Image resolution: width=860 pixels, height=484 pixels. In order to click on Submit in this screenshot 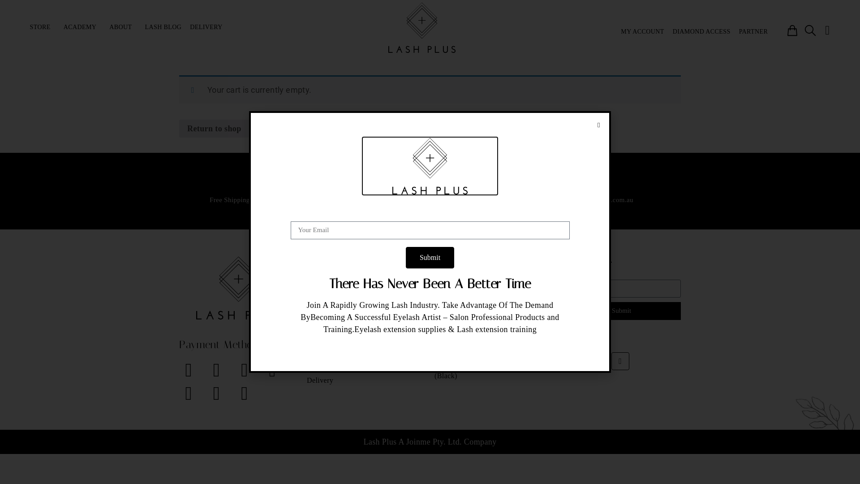, I will do `click(430, 258)`.